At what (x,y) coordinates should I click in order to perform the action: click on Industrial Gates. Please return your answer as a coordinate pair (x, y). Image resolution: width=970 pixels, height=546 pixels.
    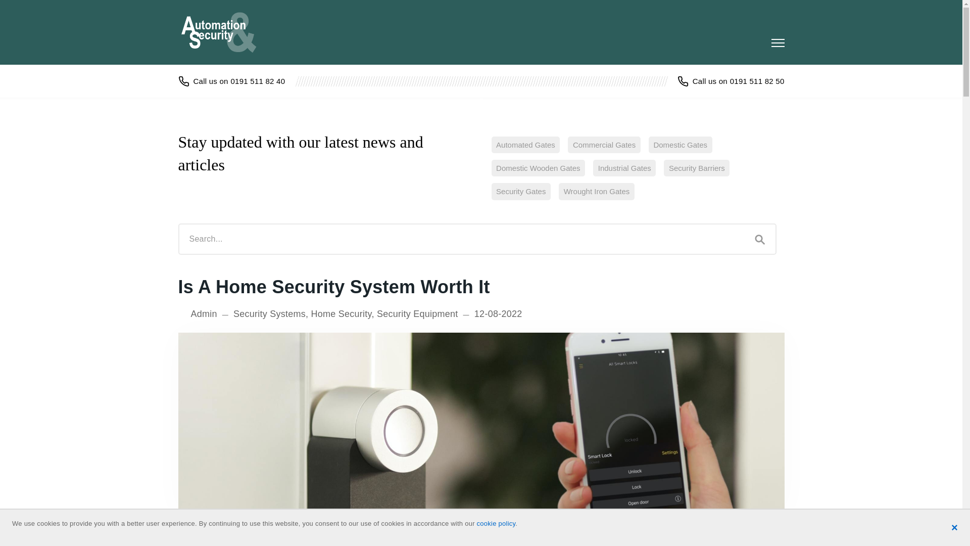
    Looking at the image, I should click on (624, 168).